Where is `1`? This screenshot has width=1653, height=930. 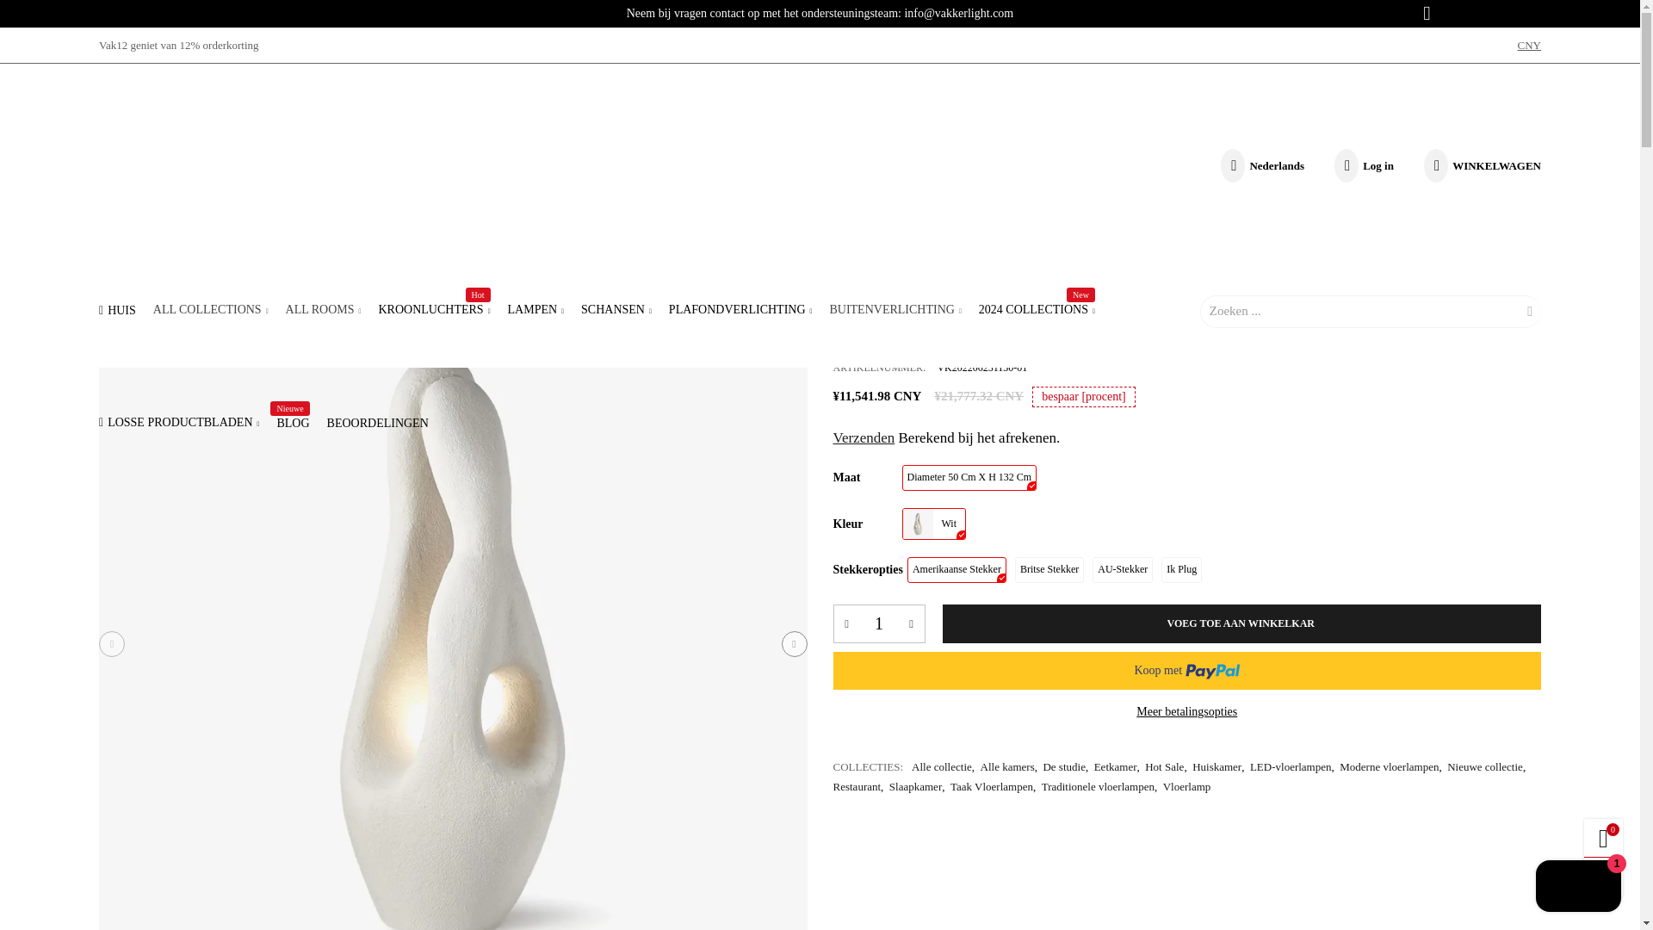 1 is located at coordinates (878, 623).